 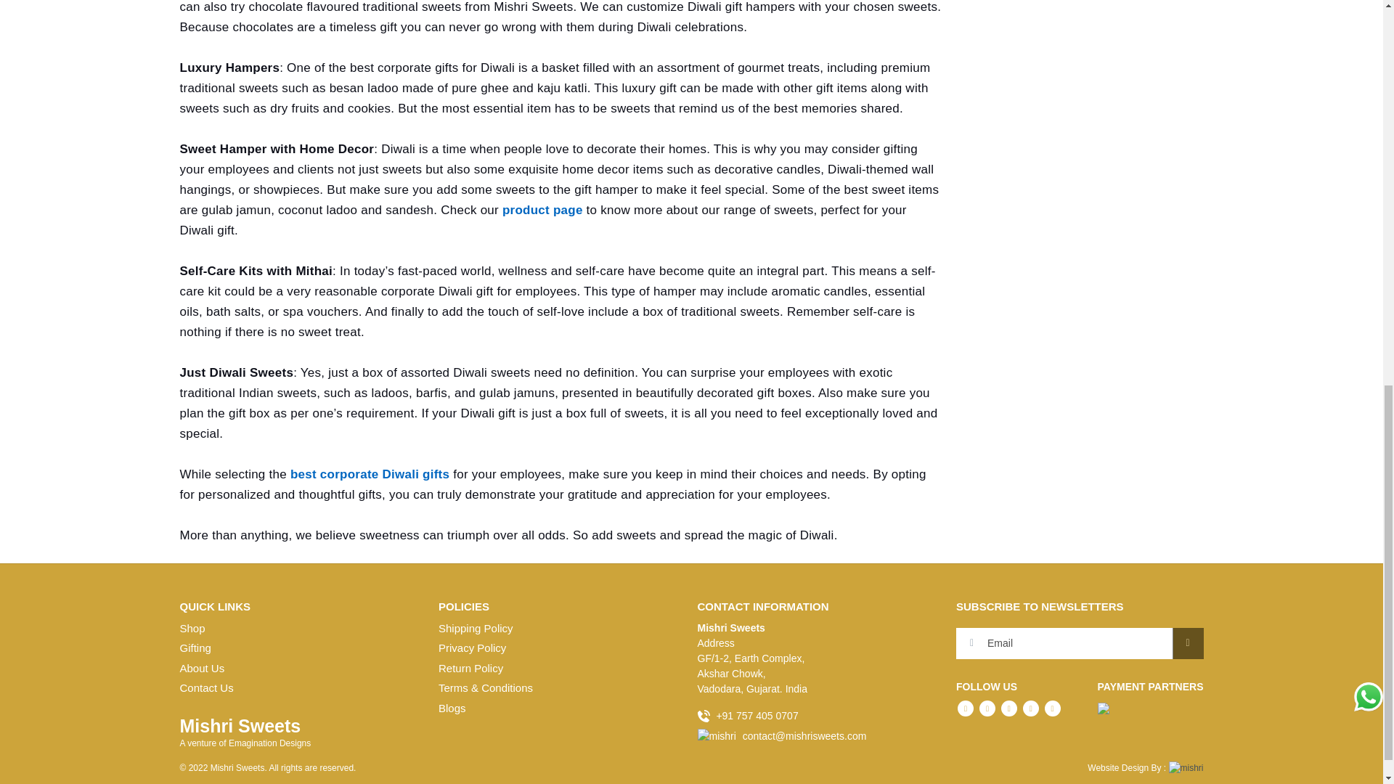 I want to click on About Us, so click(x=202, y=668).